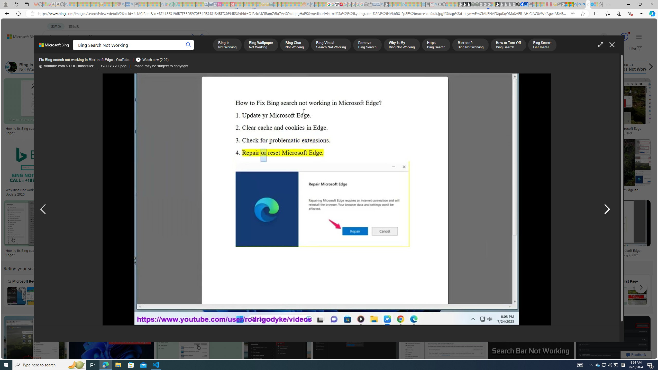 This screenshot has height=370, width=658. I want to click on Properly, so click(258, 290).